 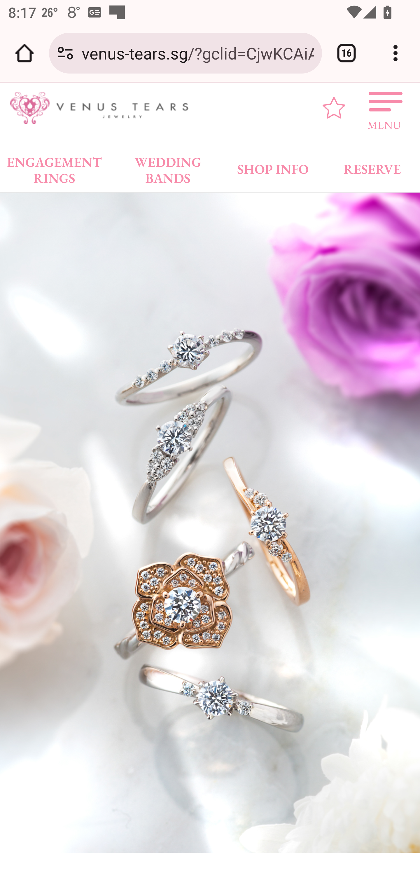 I want to click on ENGAGEMENT RINGS ENGAGEMENT RINGS, so click(x=55, y=167).